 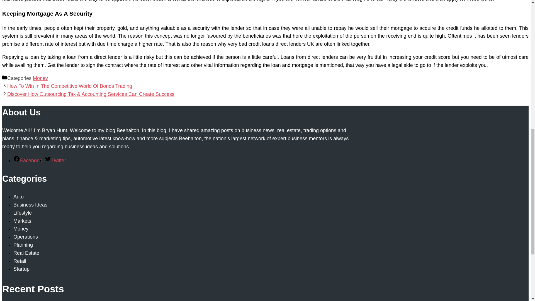 I want to click on Money, so click(x=21, y=229).